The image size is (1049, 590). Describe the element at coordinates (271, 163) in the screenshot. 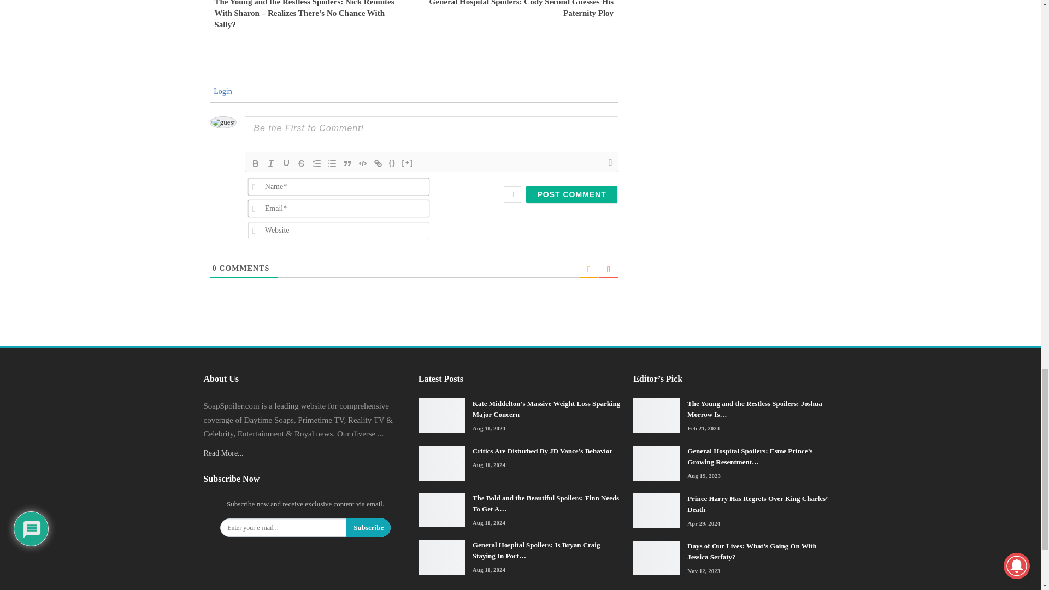

I see `Italic` at that location.